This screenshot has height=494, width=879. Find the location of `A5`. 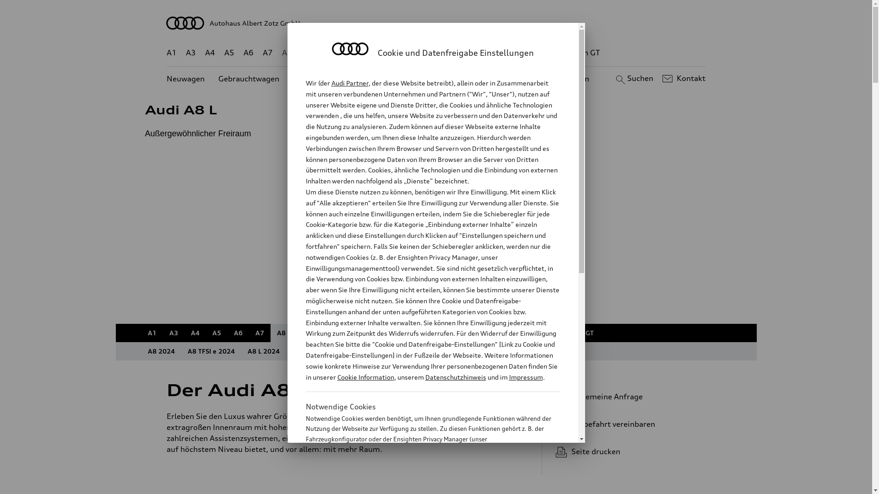

A5 is located at coordinates (217, 333).